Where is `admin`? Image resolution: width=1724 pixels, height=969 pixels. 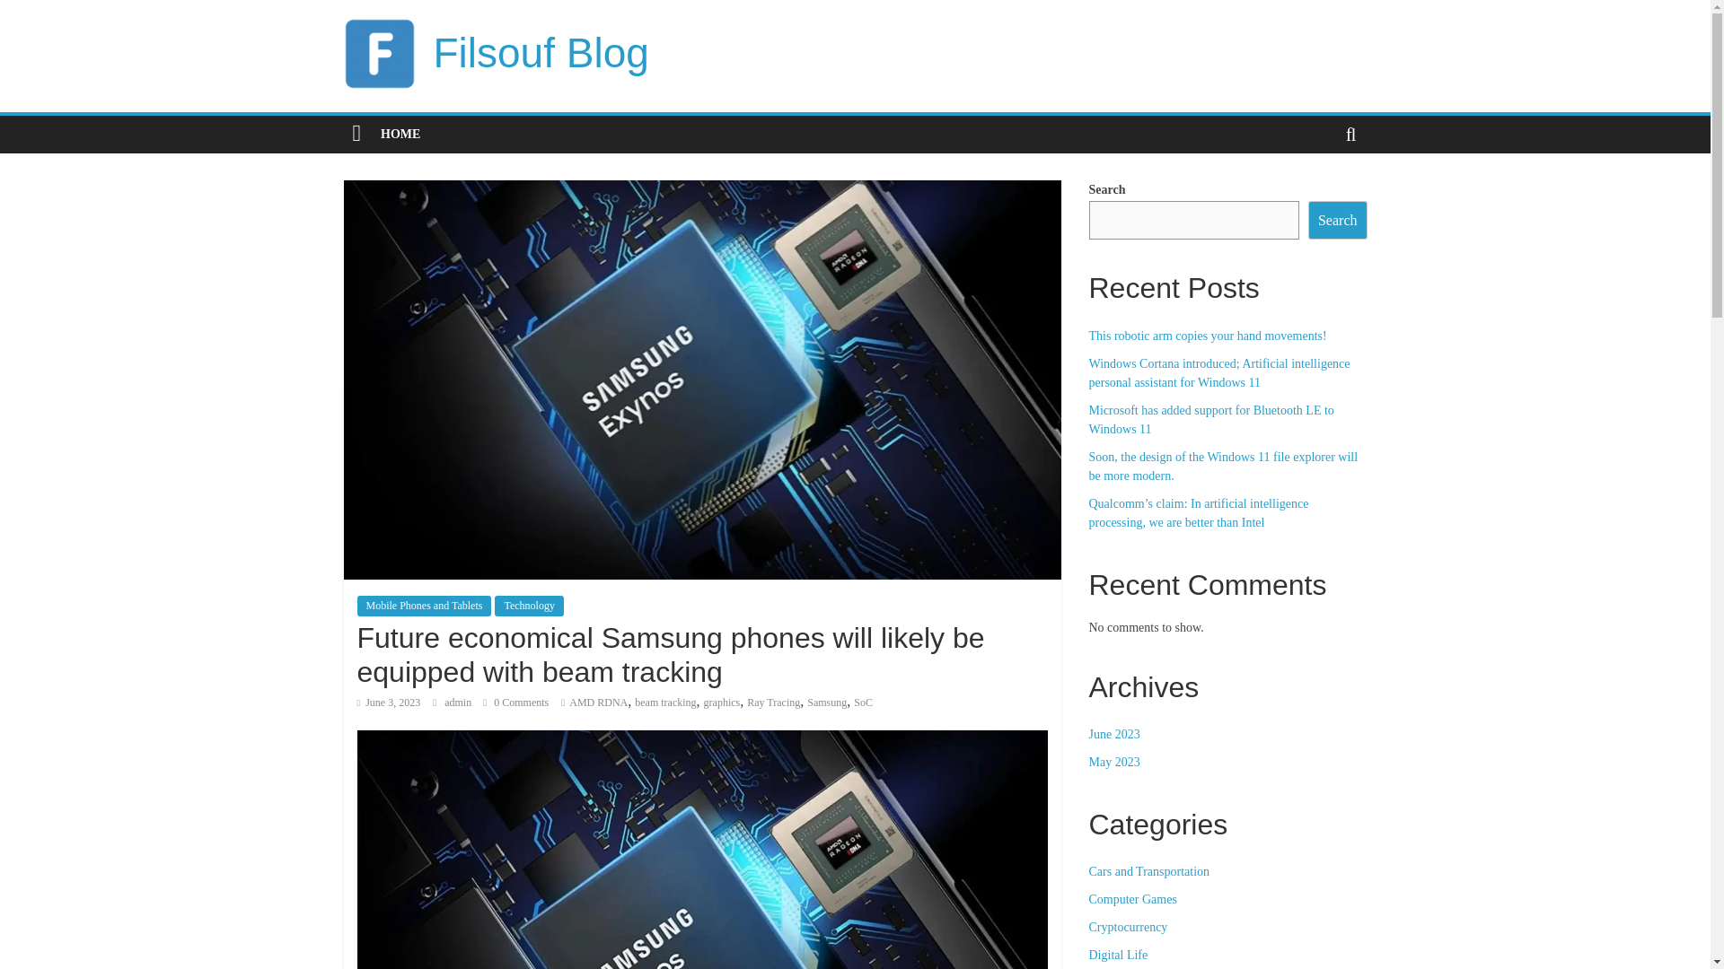
admin is located at coordinates (460, 702).